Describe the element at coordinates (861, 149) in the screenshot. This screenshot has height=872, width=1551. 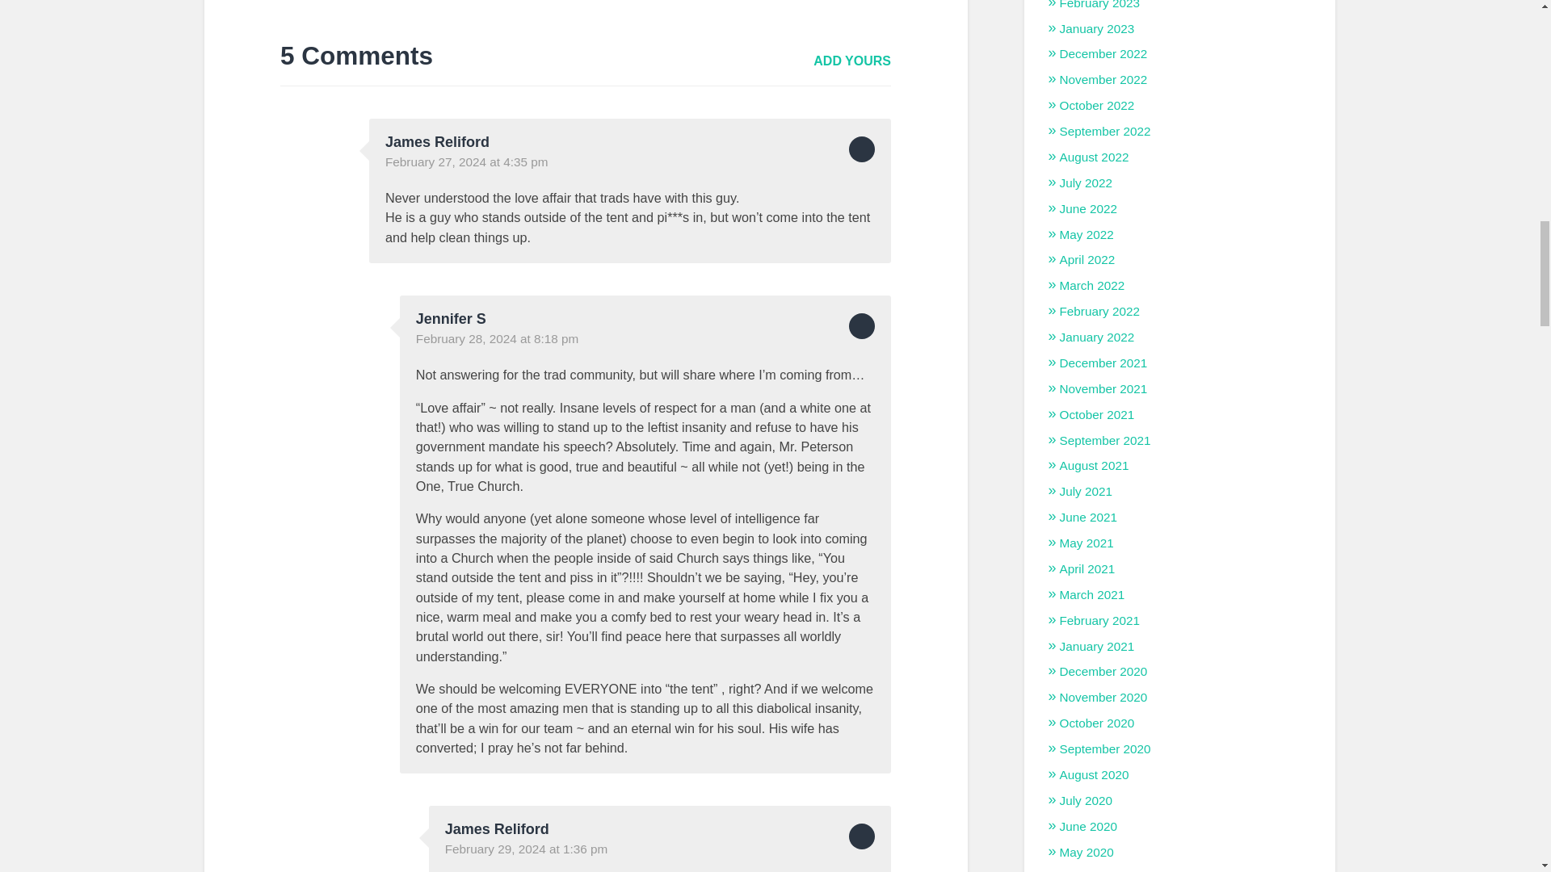
I see `Reply` at that location.